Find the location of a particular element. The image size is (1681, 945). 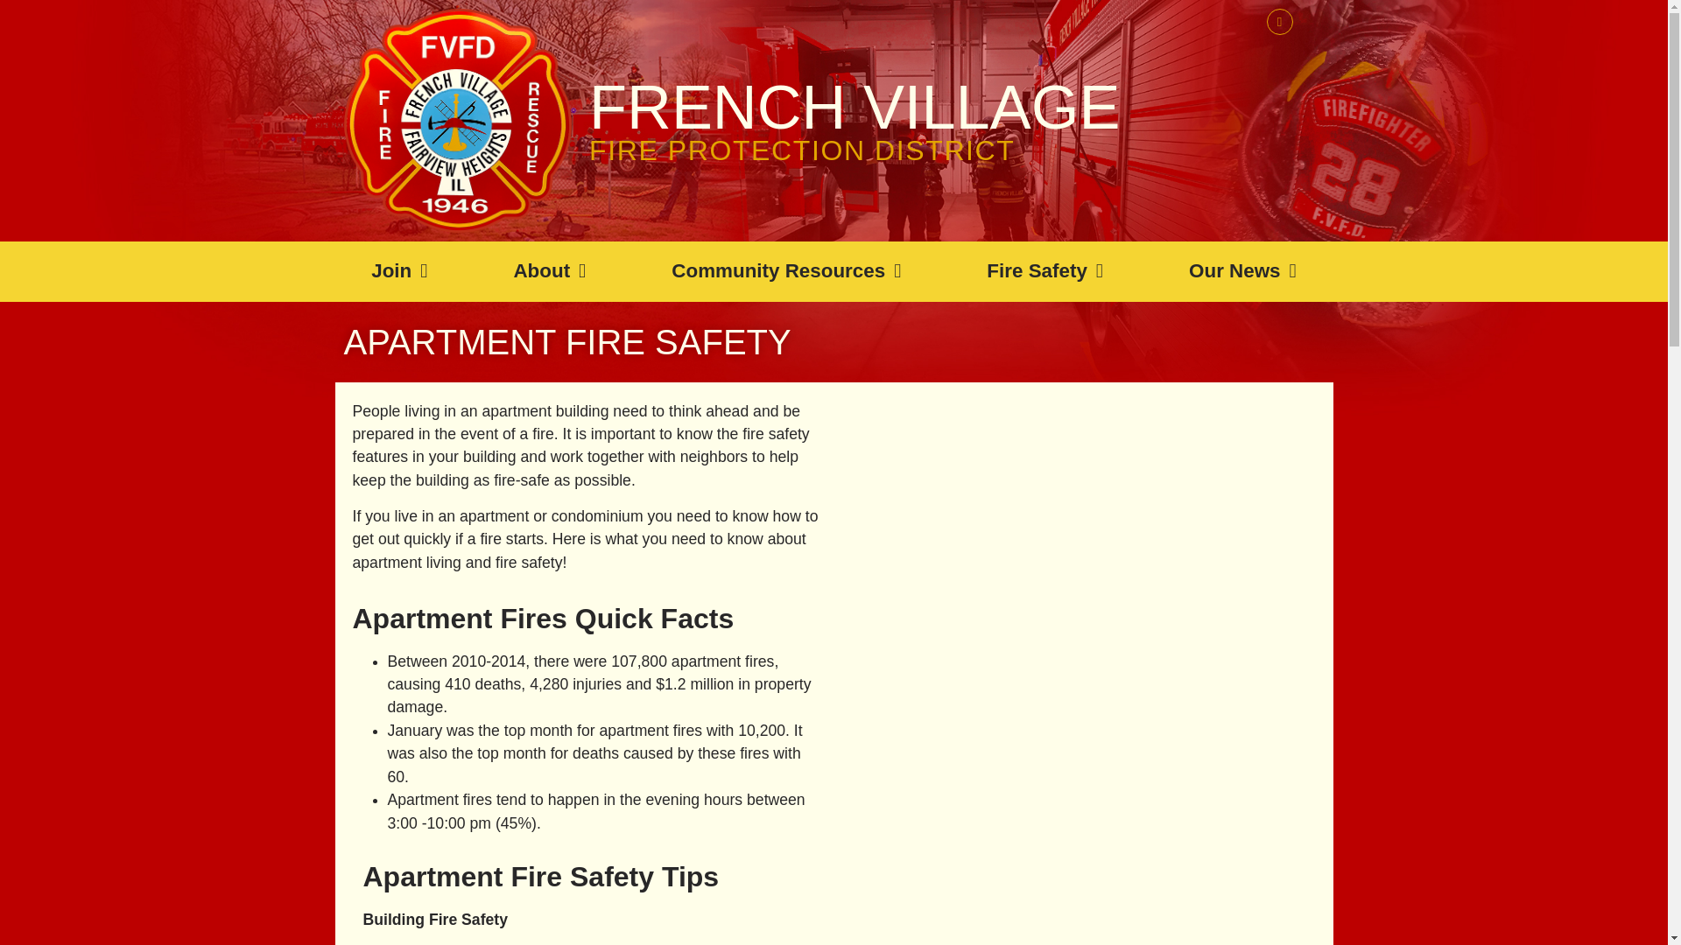

About is located at coordinates (550, 271).